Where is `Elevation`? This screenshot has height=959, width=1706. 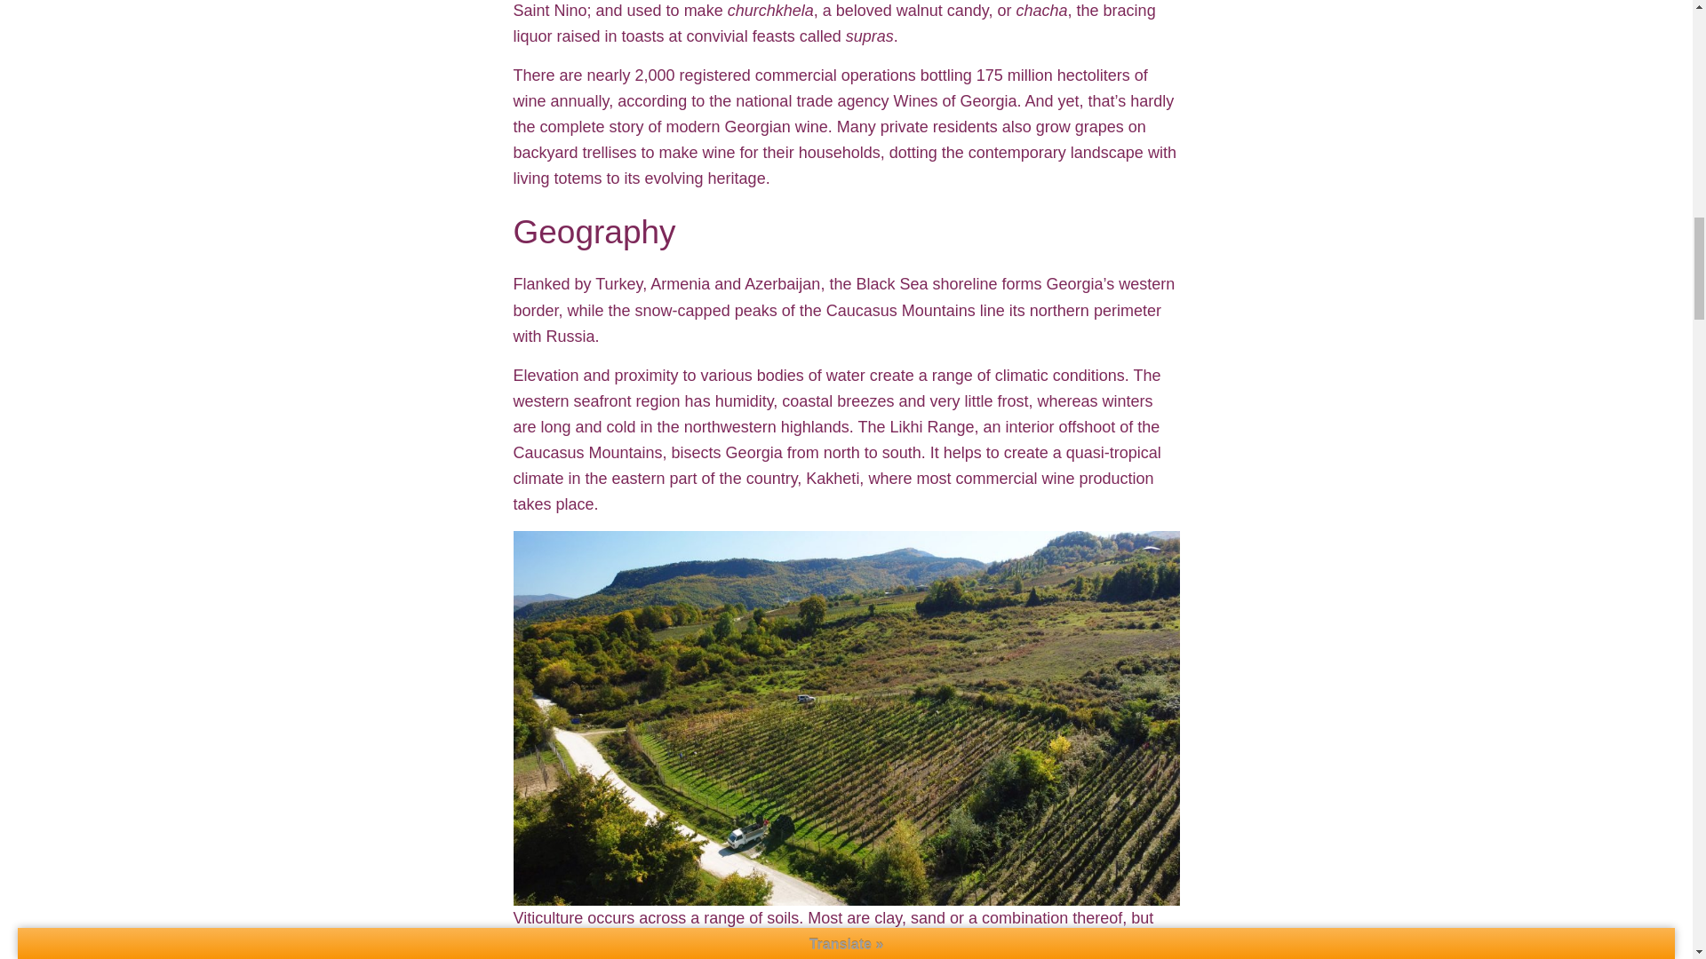
Elevation is located at coordinates (546, 375).